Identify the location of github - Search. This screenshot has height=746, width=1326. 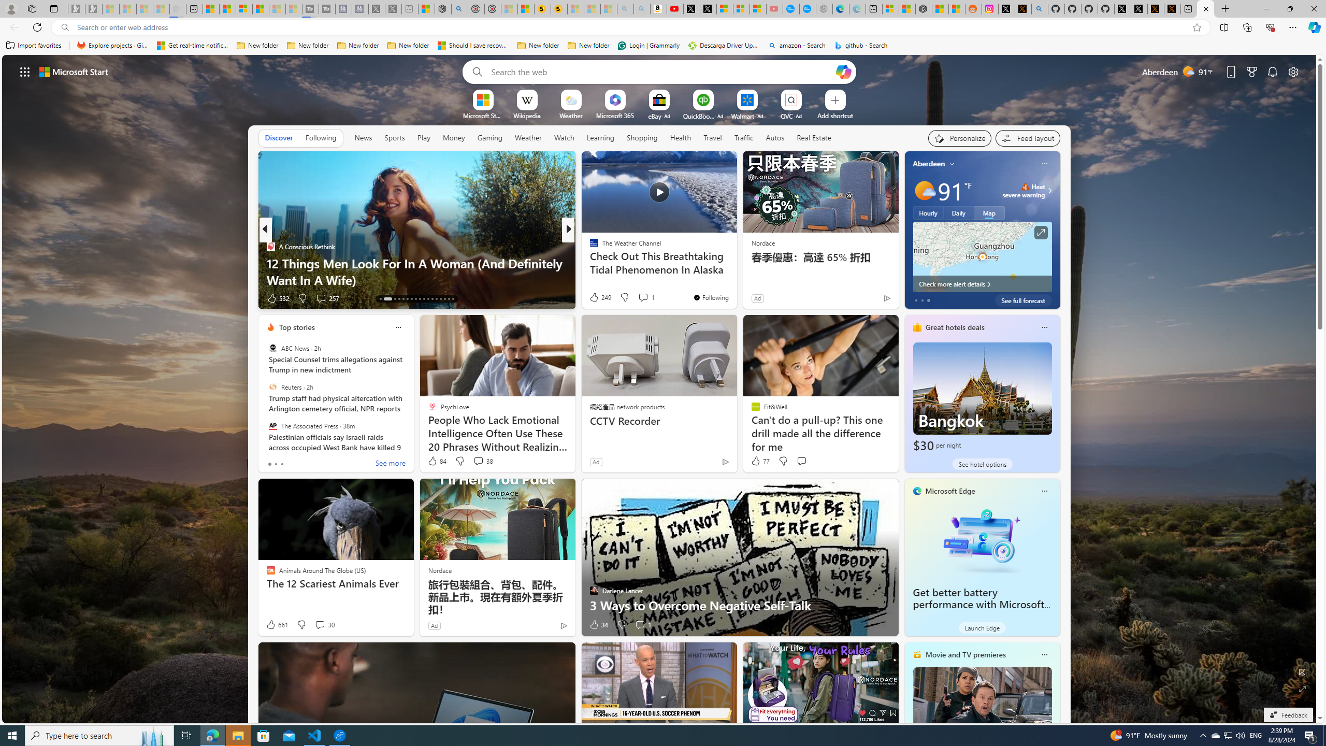
(1040, 9).